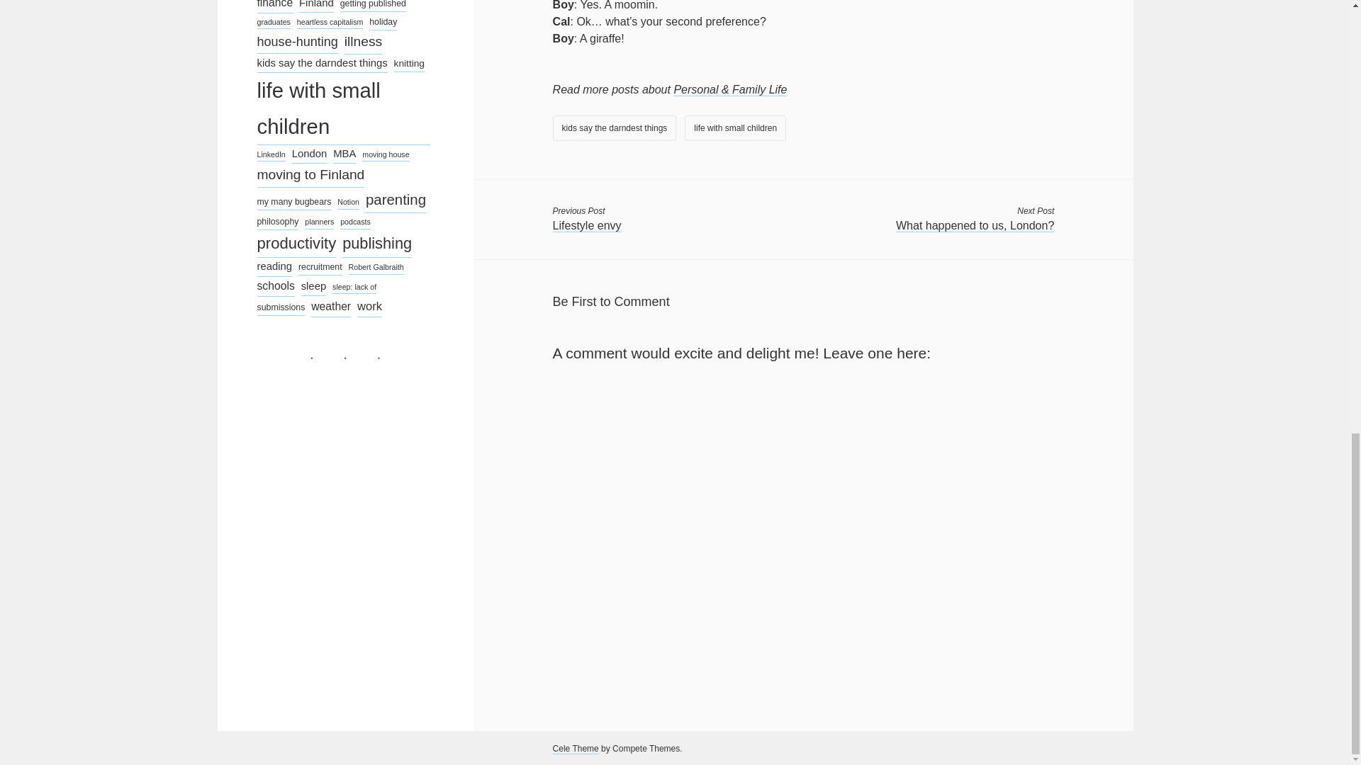  Describe the element at coordinates (343, 109) in the screenshot. I see `life with small children` at that location.